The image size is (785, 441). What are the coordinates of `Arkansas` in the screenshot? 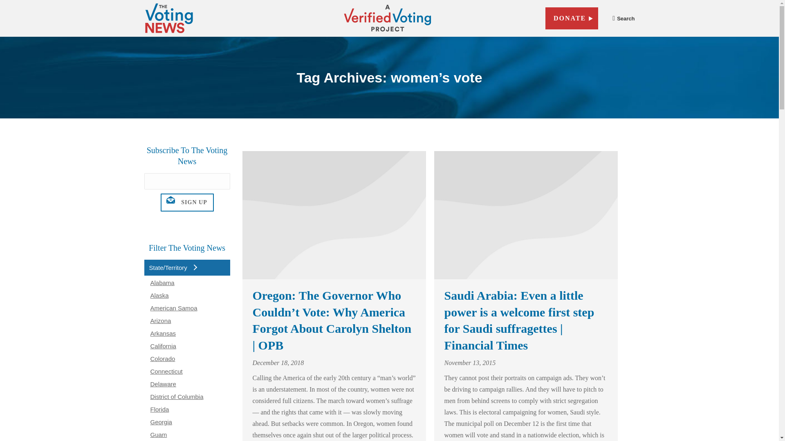 It's located at (163, 333).